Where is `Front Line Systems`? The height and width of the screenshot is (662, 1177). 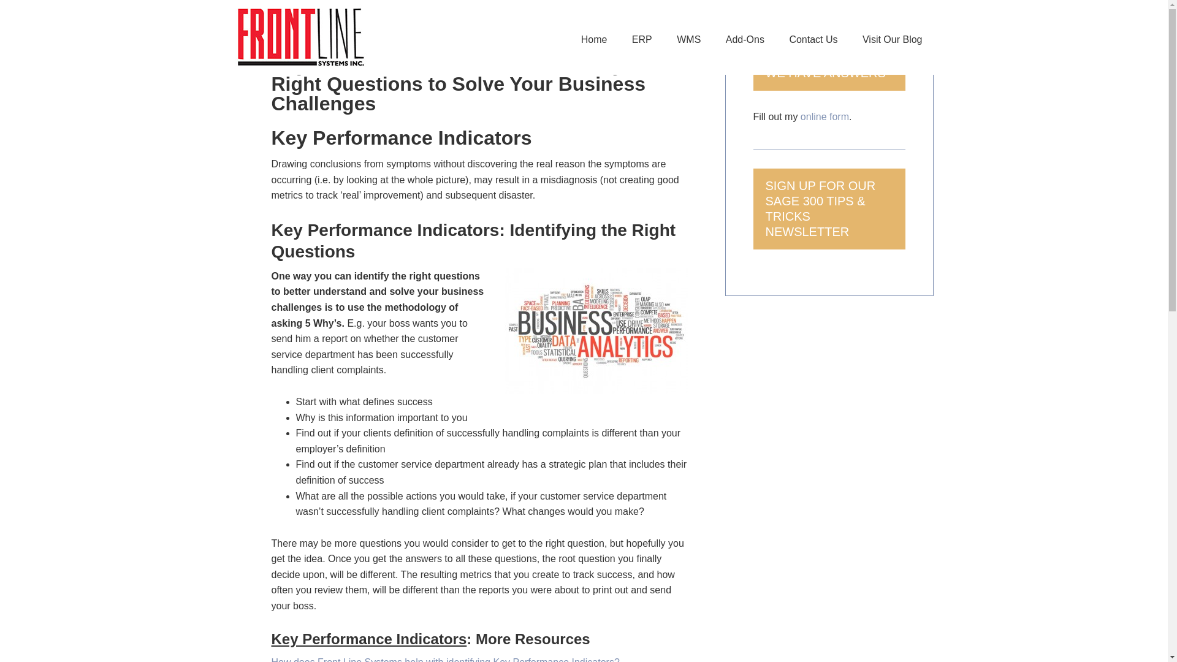
Front Line Systems is located at coordinates (332, 37).